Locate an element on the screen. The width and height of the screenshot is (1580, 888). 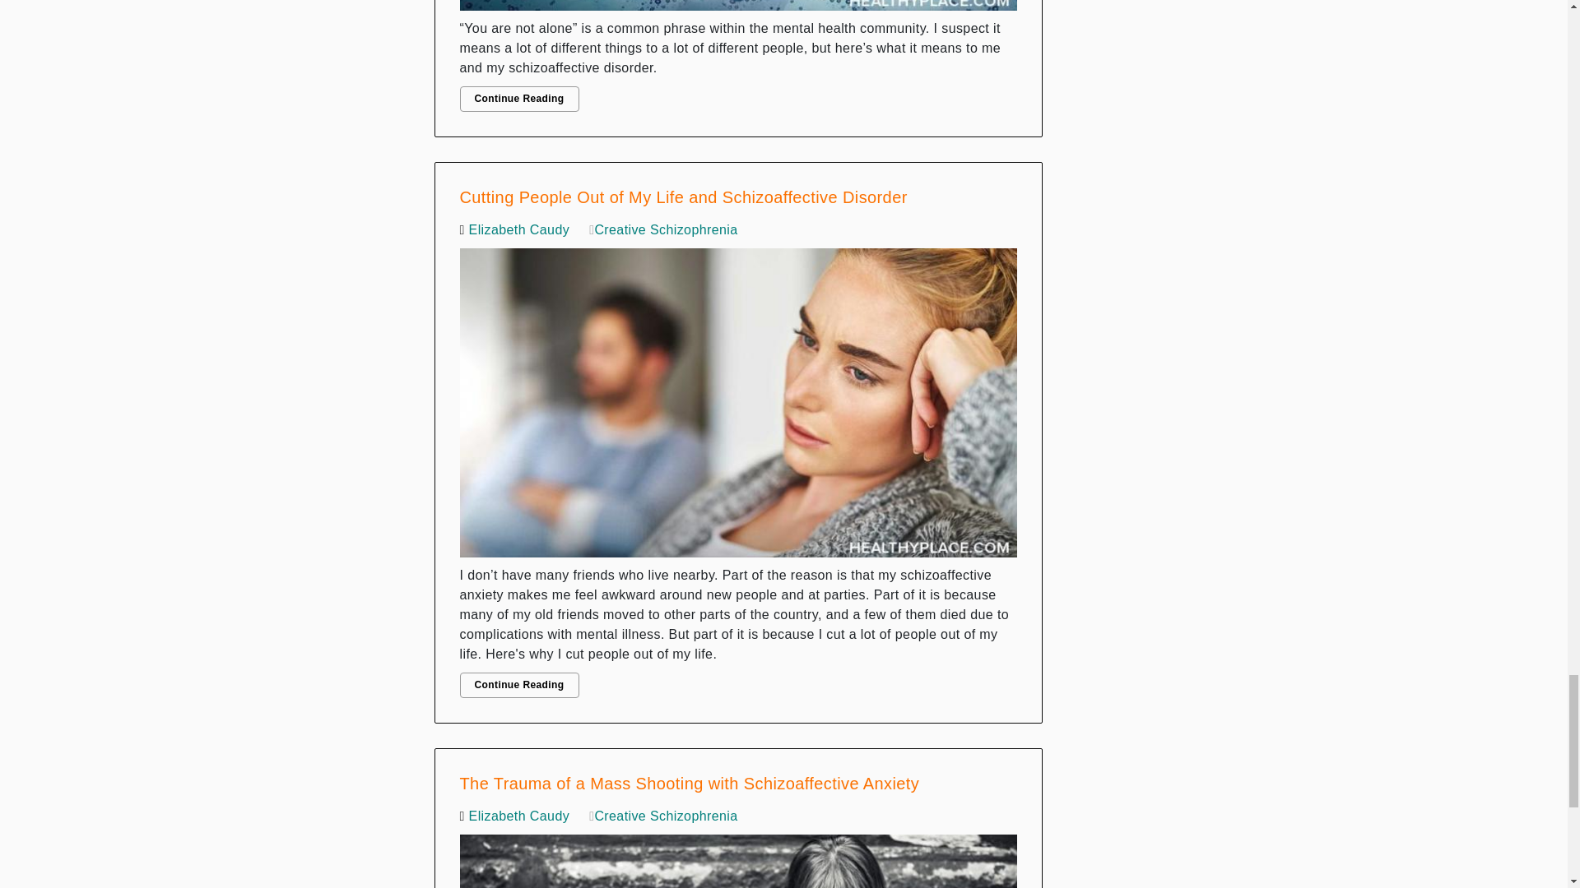
The Trauma of a Mass Shooting with Schizoaffective Anxiety is located at coordinates (738, 857).